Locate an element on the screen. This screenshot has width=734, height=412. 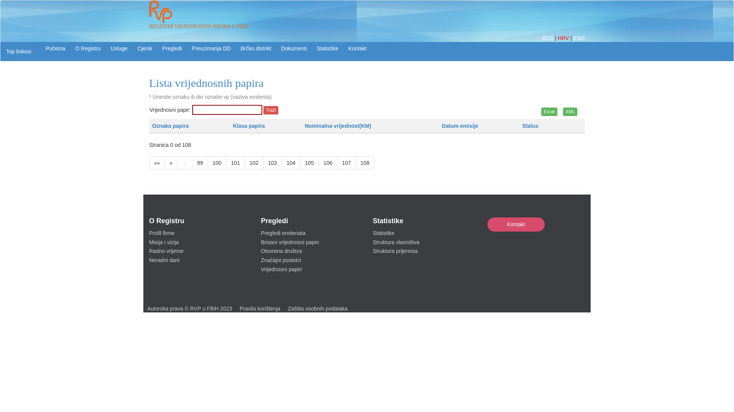
Dokumenti is located at coordinates (294, 48).